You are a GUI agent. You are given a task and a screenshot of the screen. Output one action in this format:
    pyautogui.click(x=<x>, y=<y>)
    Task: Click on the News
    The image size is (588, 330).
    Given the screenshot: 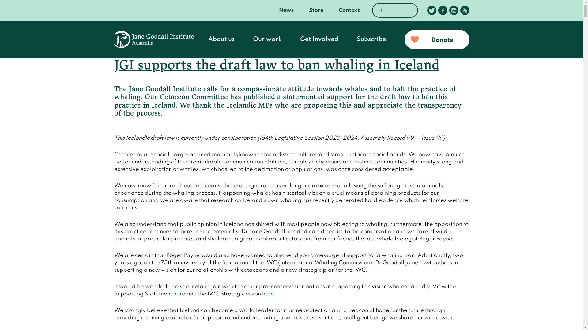 What is the action you would take?
    pyautogui.click(x=286, y=10)
    